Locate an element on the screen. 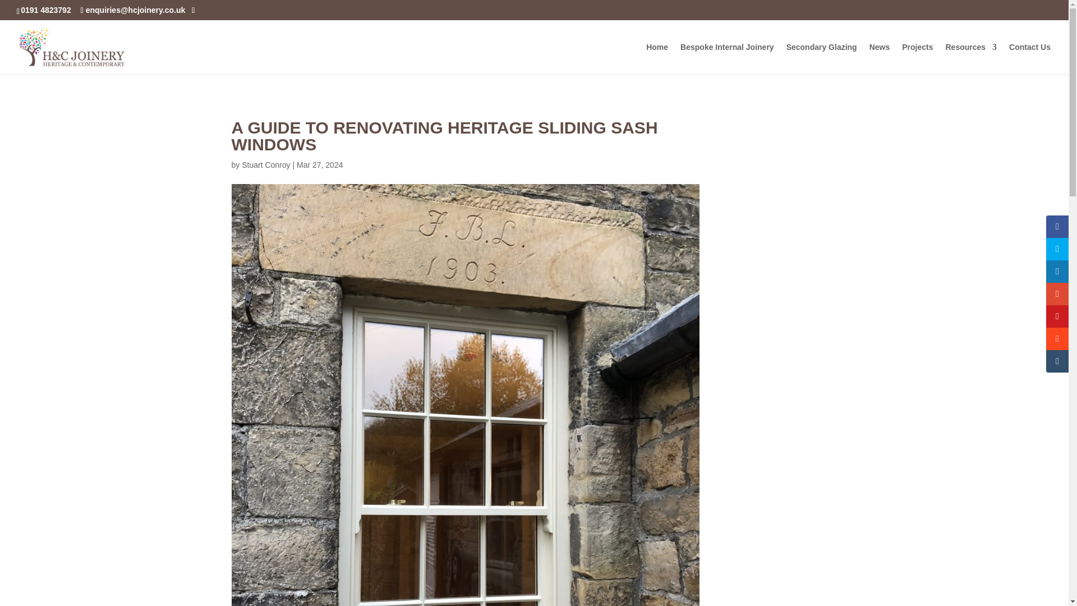  Projects is located at coordinates (917, 58).